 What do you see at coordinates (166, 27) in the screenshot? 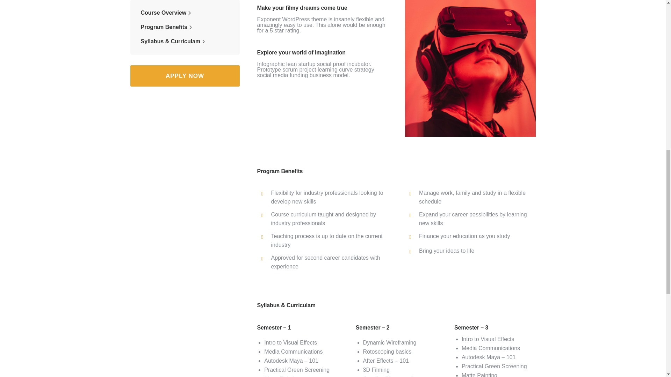
I see `Program Benefits` at bounding box center [166, 27].